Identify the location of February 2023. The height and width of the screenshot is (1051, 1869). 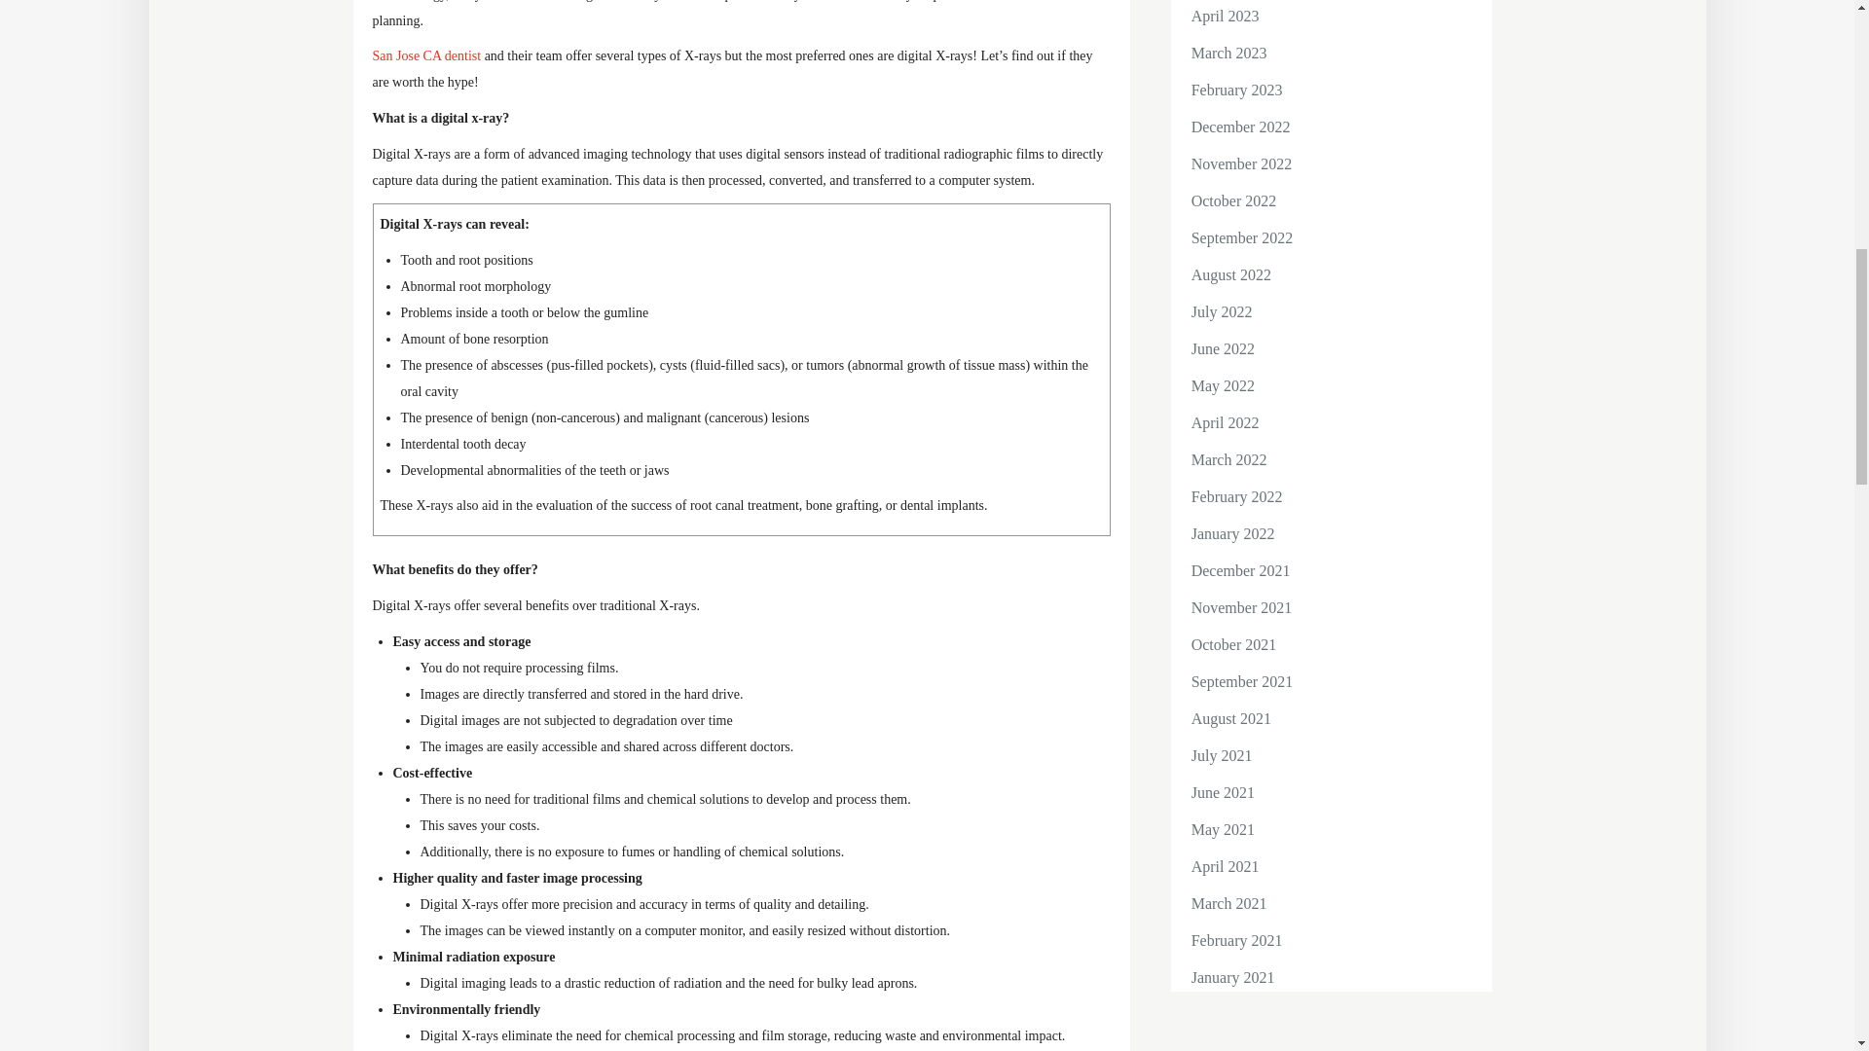
(1236, 90).